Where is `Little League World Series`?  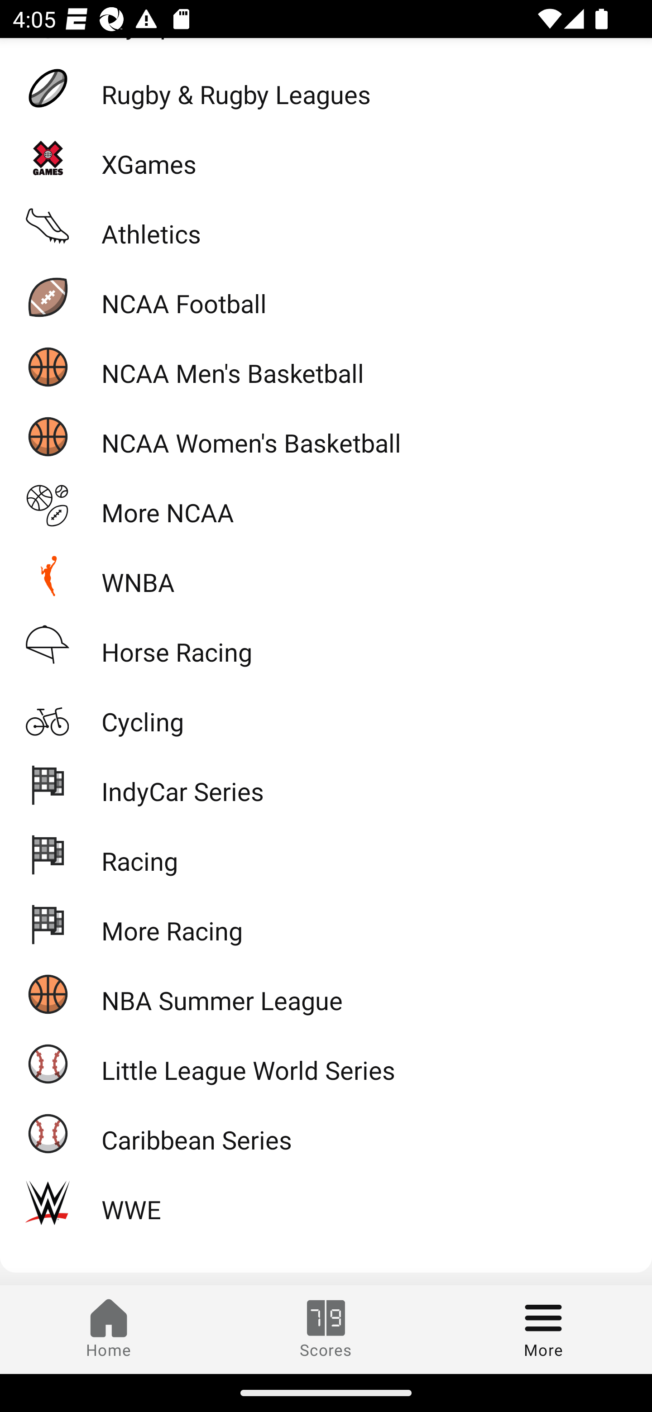
Little League World Series is located at coordinates (326, 1064).